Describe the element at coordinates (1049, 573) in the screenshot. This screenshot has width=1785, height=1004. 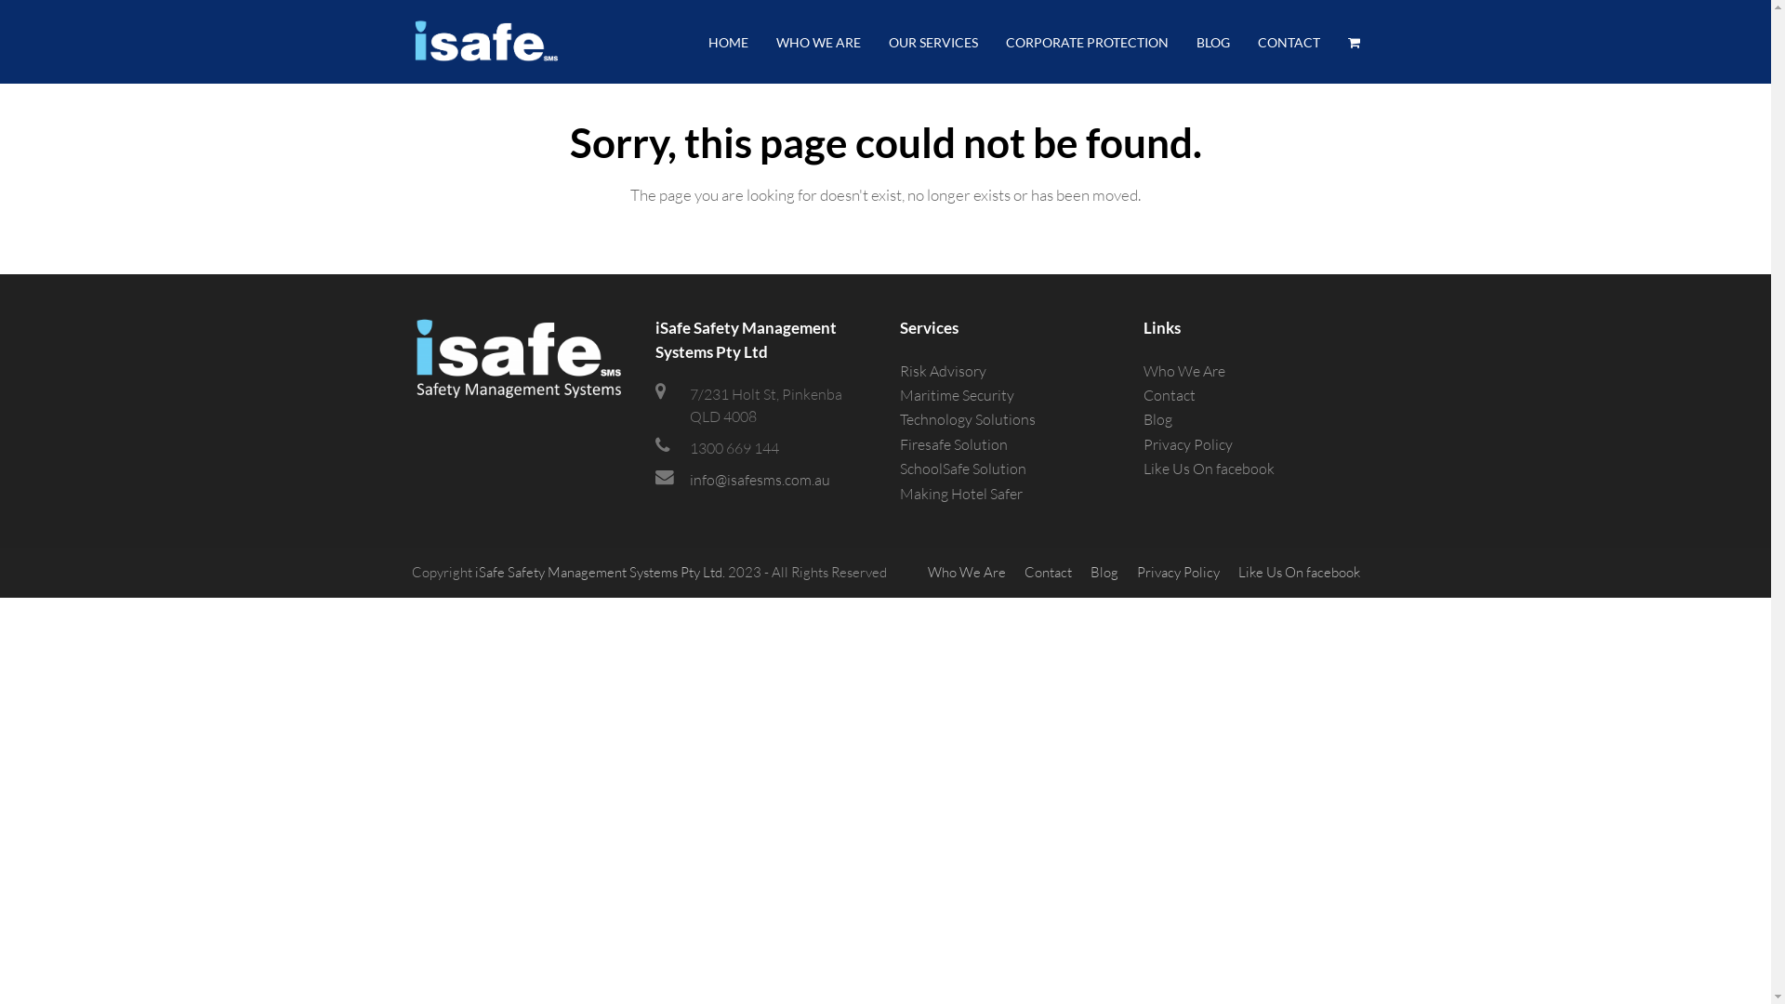
I see `Contact` at that location.